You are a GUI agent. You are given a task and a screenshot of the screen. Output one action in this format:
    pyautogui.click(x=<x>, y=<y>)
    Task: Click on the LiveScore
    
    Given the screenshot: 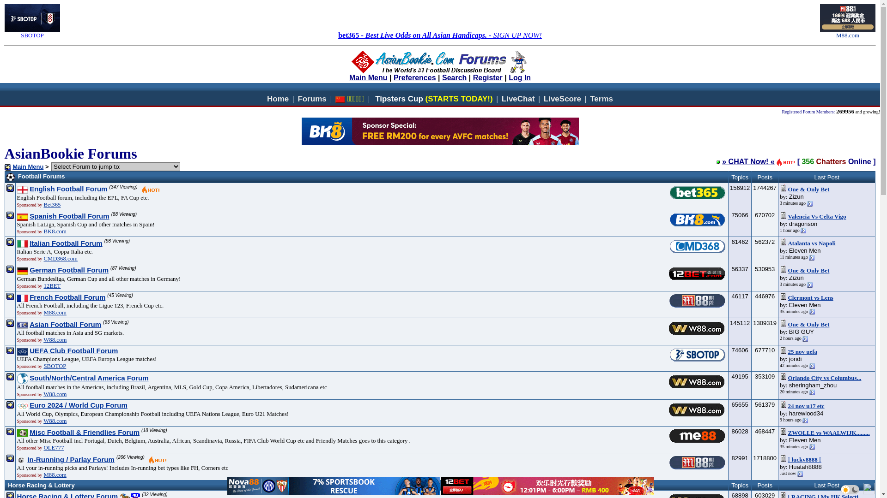 What is the action you would take?
    pyautogui.click(x=563, y=99)
    